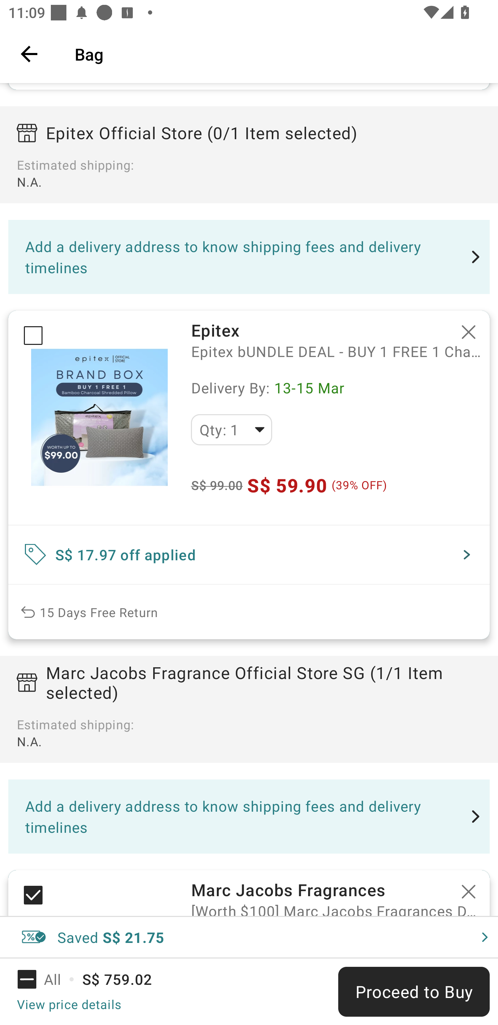 The width and height of the screenshot is (498, 1025). What do you see at coordinates (29, 54) in the screenshot?
I see `Navigate up` at bounding box center [29, 54].